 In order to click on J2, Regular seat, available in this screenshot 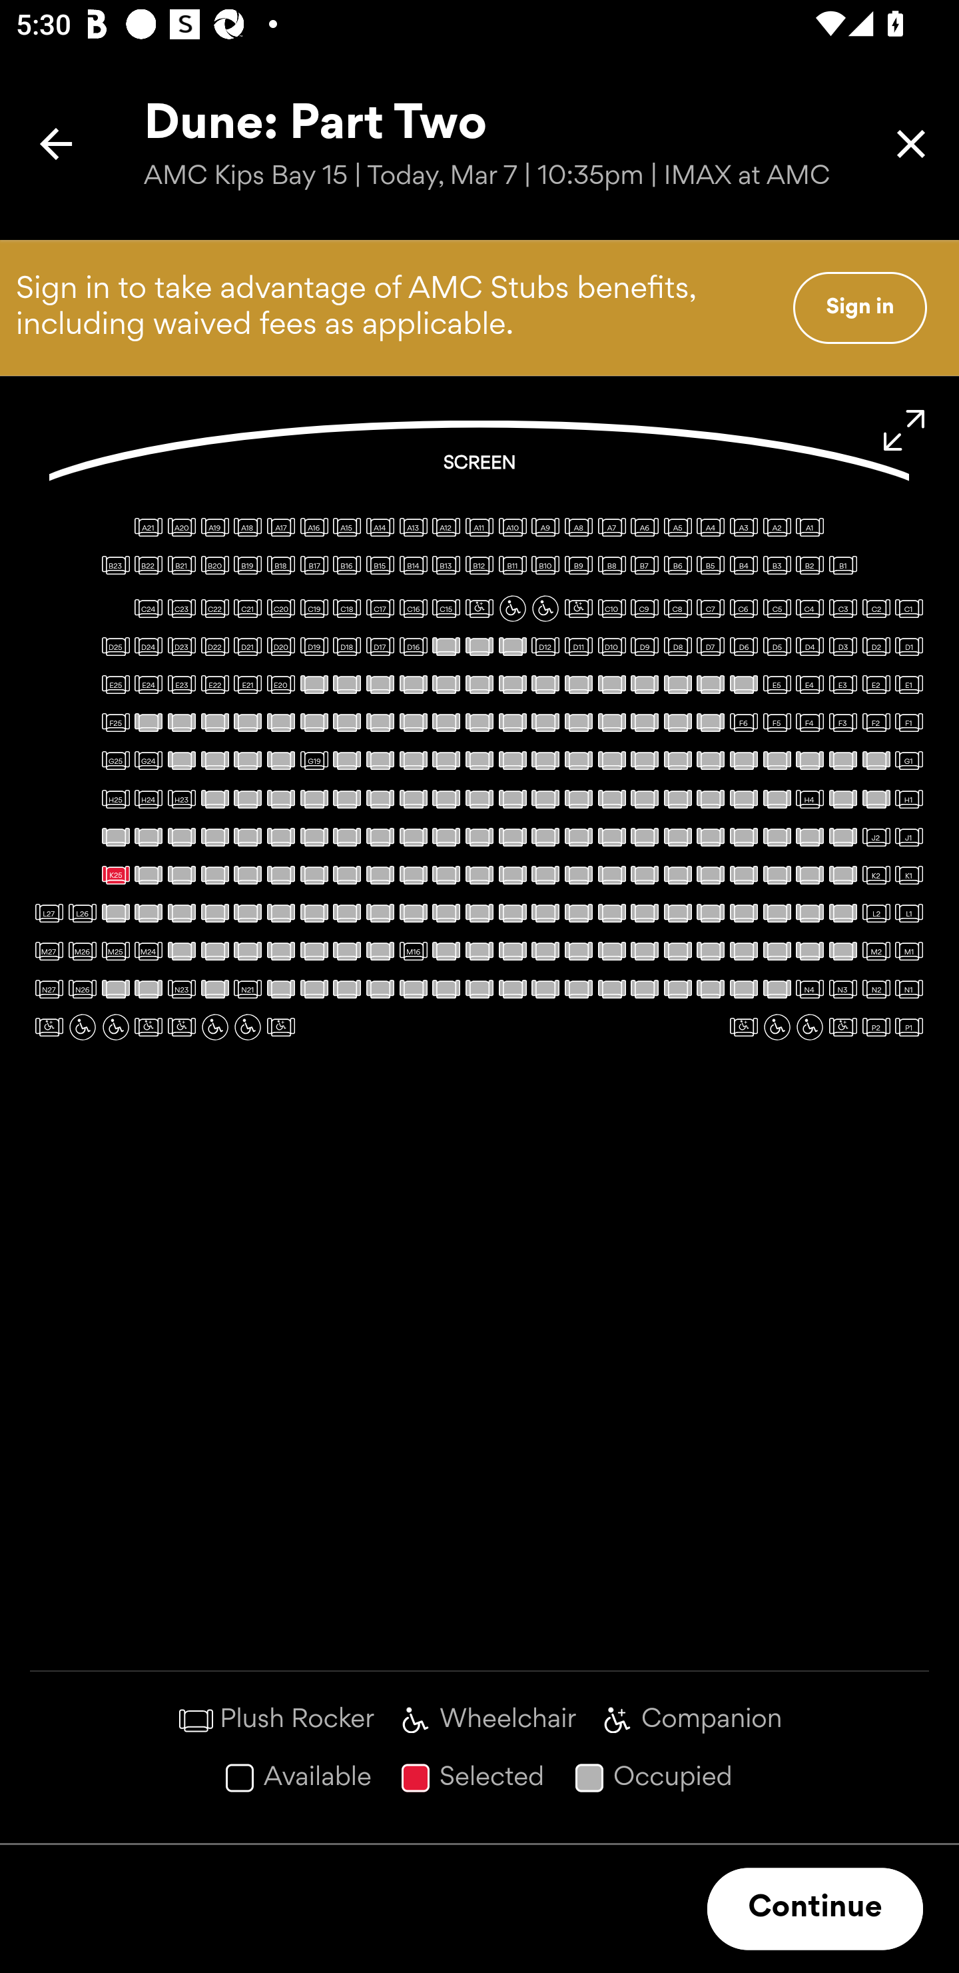, I will do `click(876, 837)`.